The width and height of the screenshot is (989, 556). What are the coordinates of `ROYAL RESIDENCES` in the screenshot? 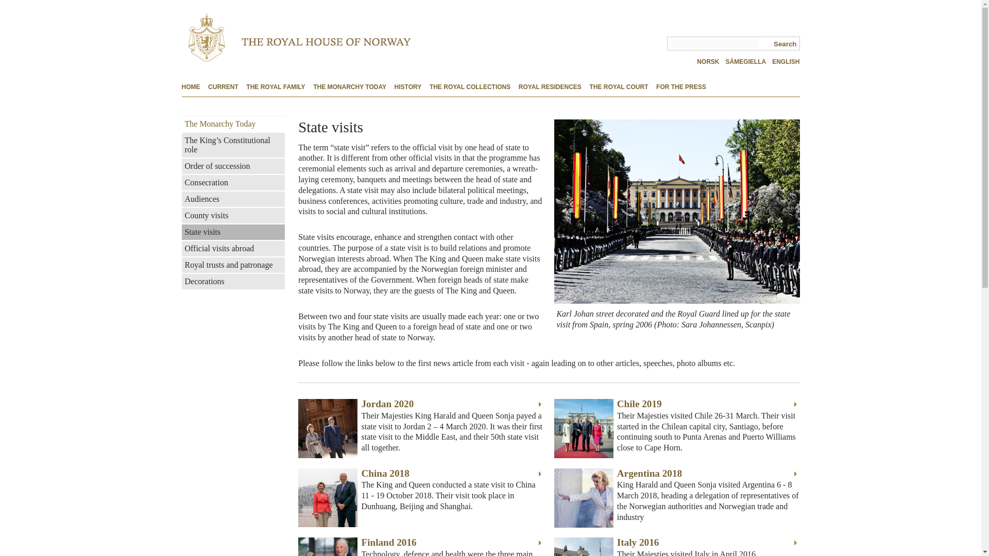 It's located at (550, 88).